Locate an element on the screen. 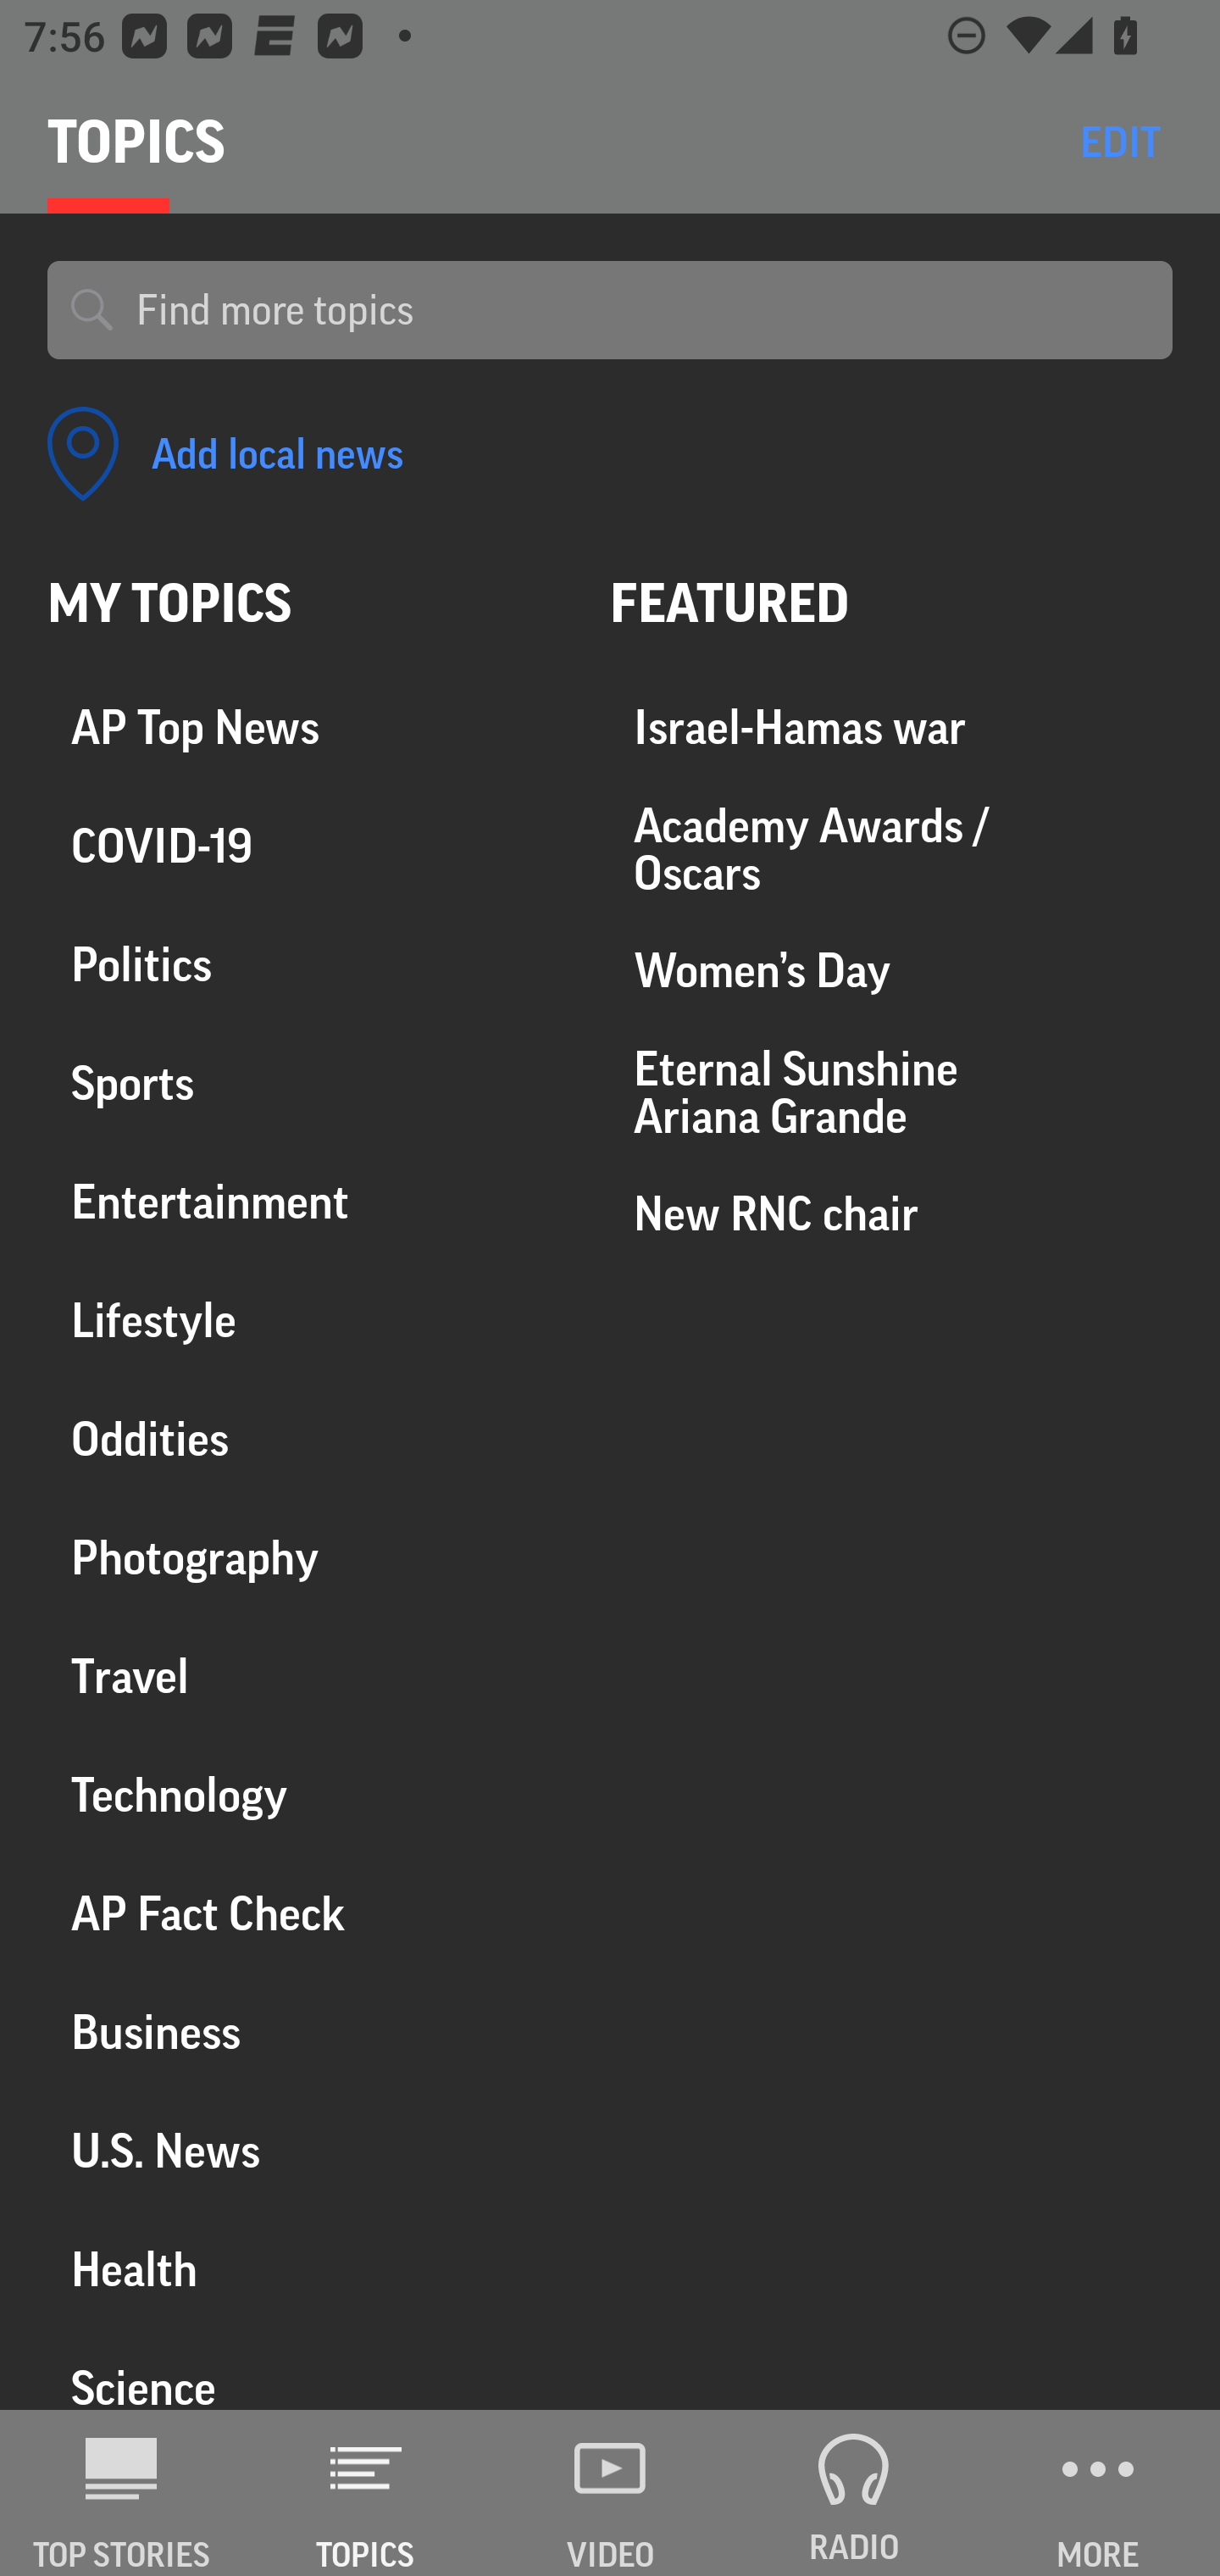  Photography is located at coordinates (305, 1558).